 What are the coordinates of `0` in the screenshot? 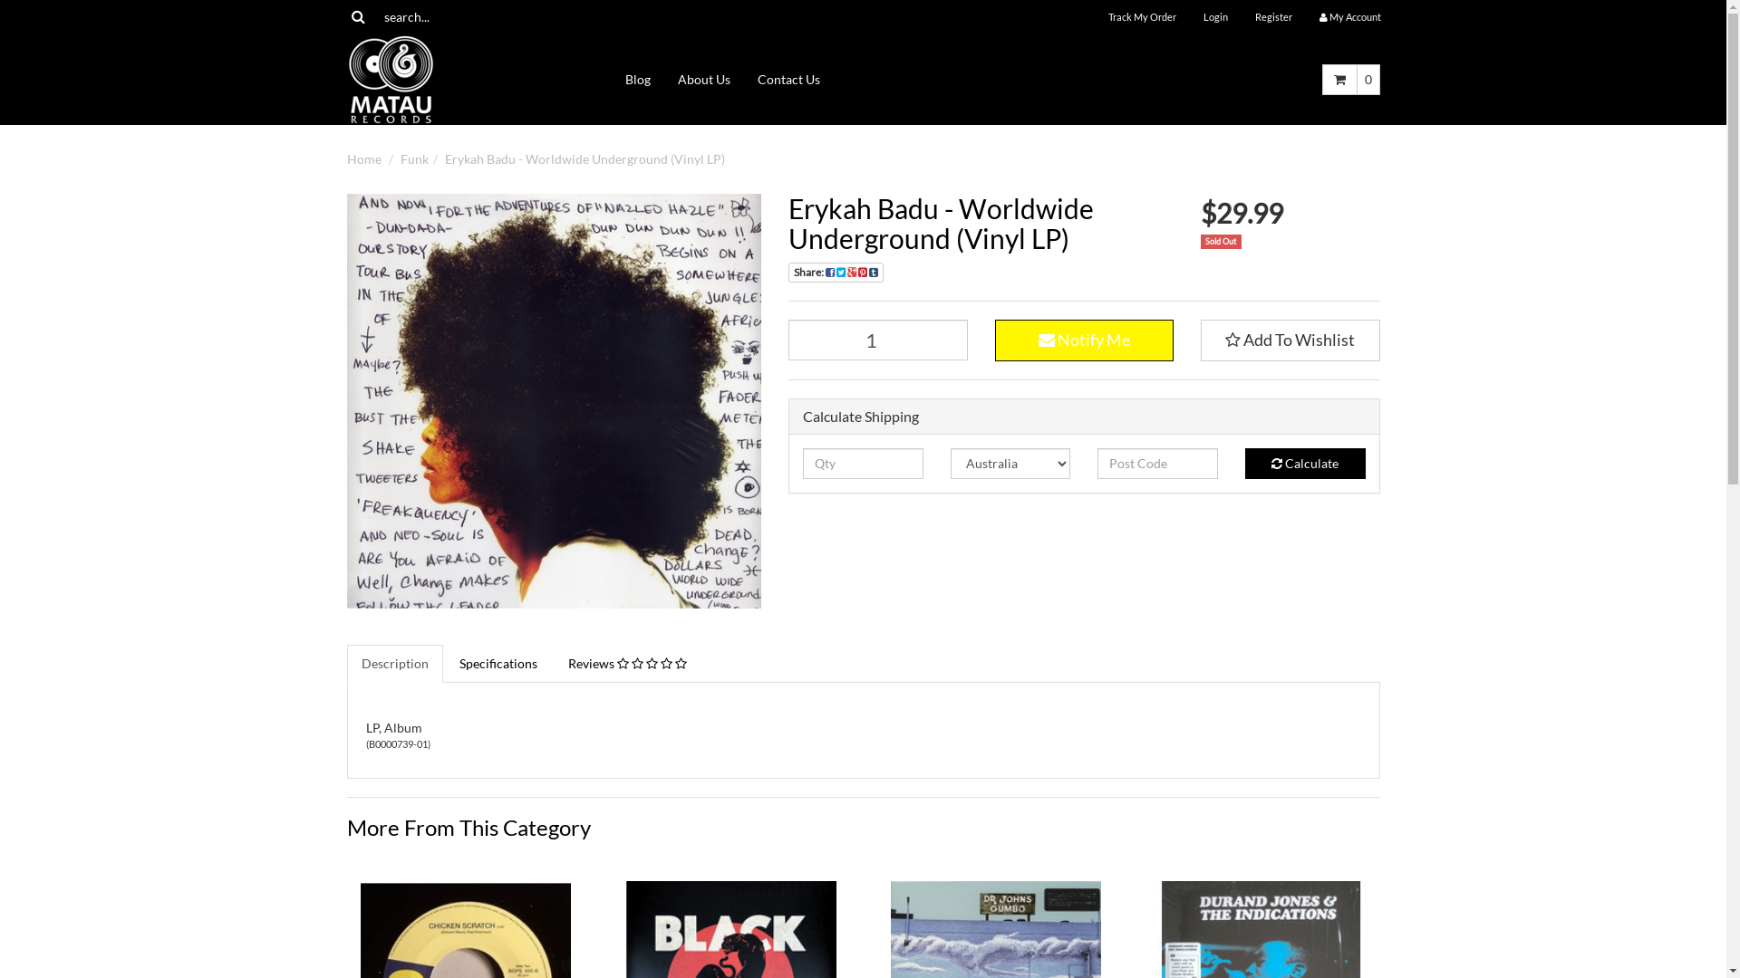 It's located at (1368, 80).